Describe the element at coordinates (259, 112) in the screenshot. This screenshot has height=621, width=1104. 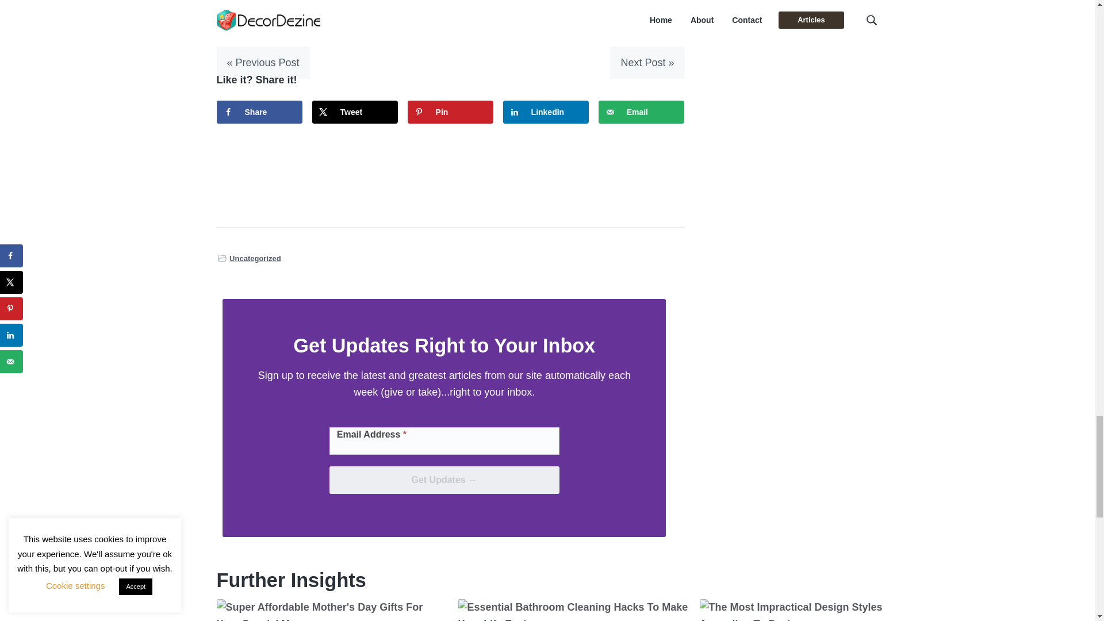
I see `Share` at that location.